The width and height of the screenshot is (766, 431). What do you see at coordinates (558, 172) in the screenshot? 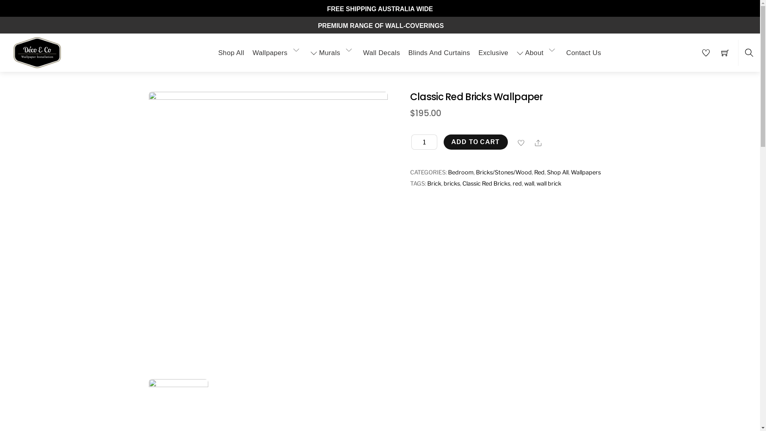
I see `Shop All` at bounding box center [558, 172].